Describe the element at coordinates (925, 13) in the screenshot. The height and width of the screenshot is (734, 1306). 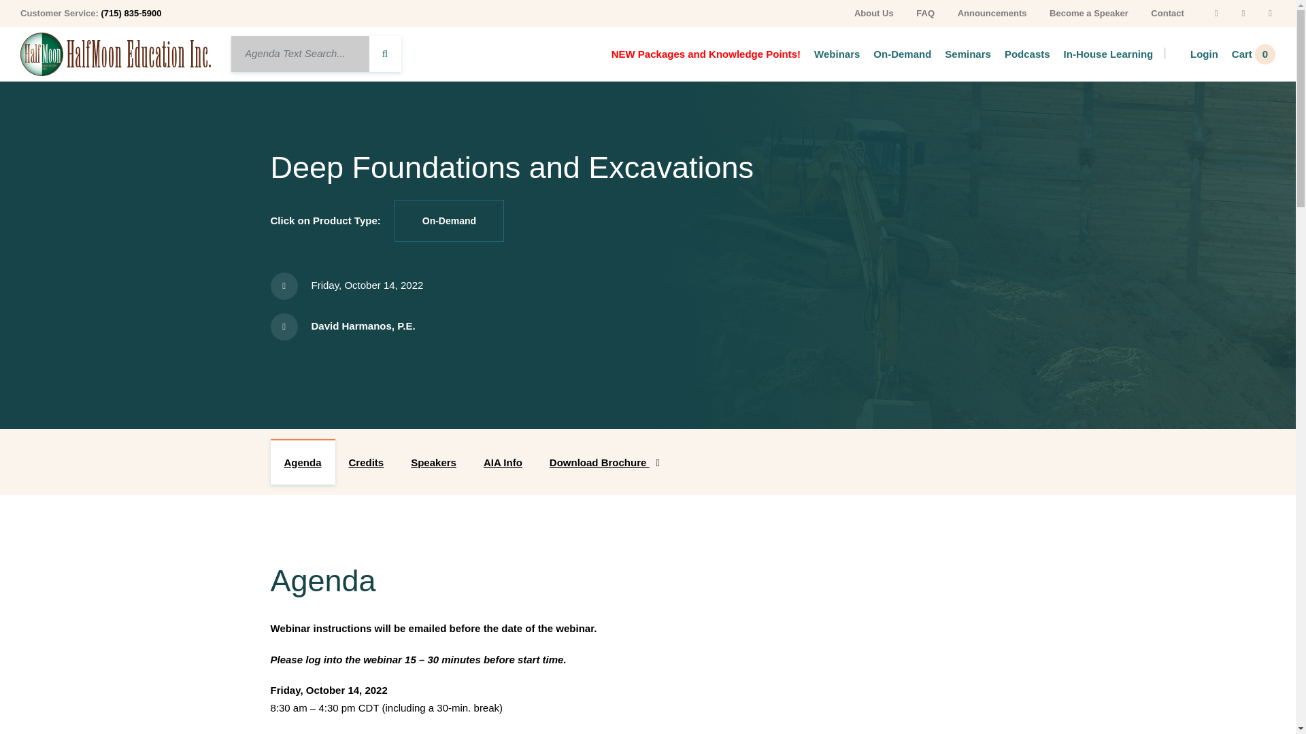
I see `FAQ` at that location.